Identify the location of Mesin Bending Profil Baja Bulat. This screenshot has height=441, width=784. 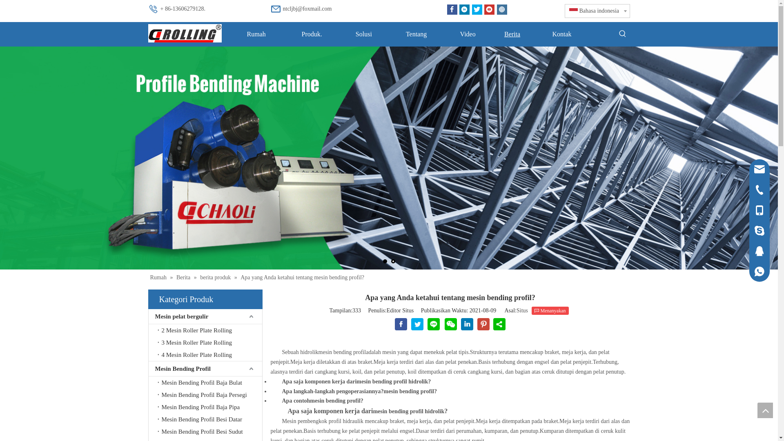
(210, 383).